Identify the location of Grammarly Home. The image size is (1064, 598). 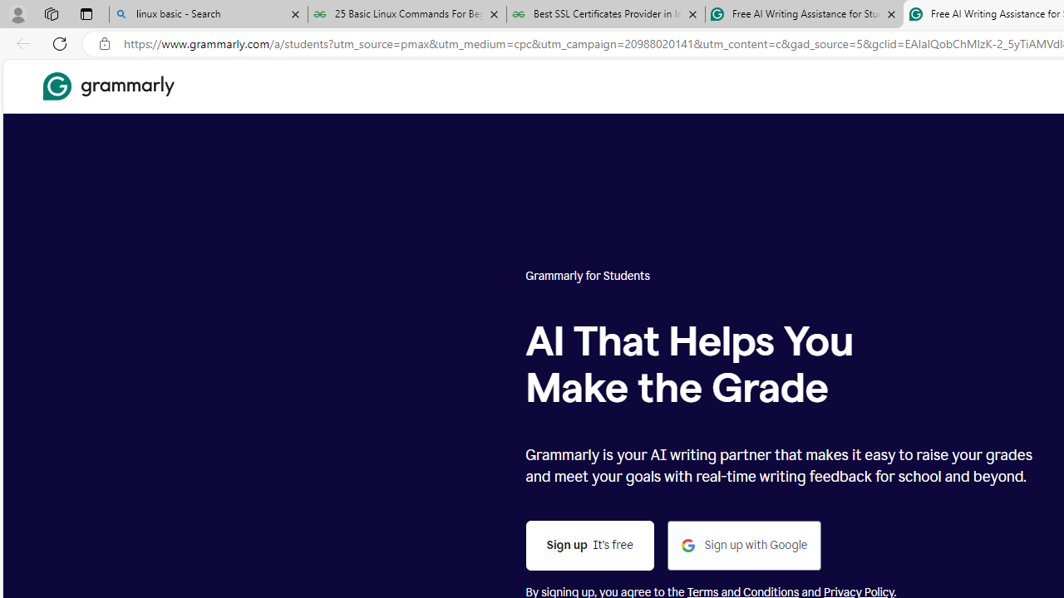
(108, 86).